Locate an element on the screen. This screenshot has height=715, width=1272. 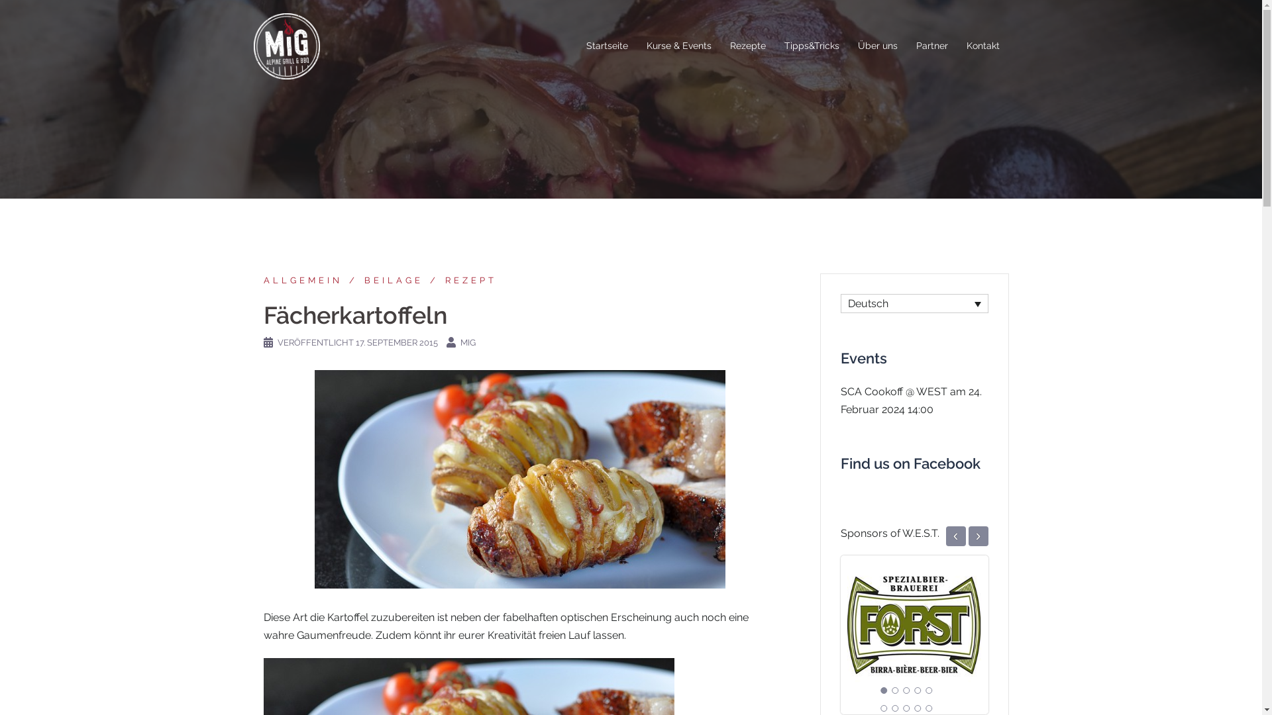
Kurse & Events is located at coordinates (679, 46).